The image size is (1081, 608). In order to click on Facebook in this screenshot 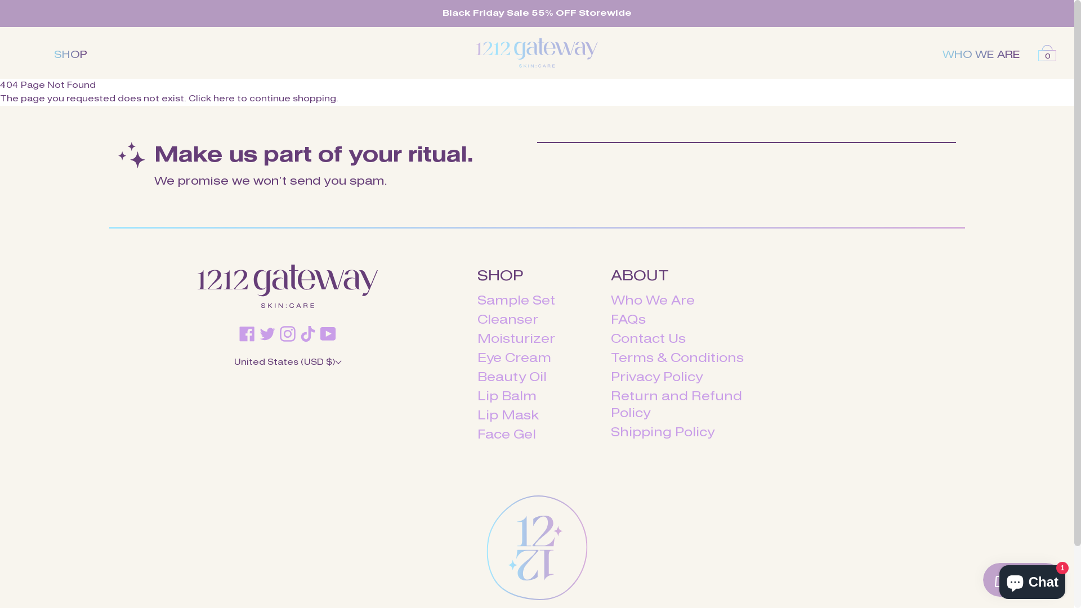, I will do `click(247, 334)`.